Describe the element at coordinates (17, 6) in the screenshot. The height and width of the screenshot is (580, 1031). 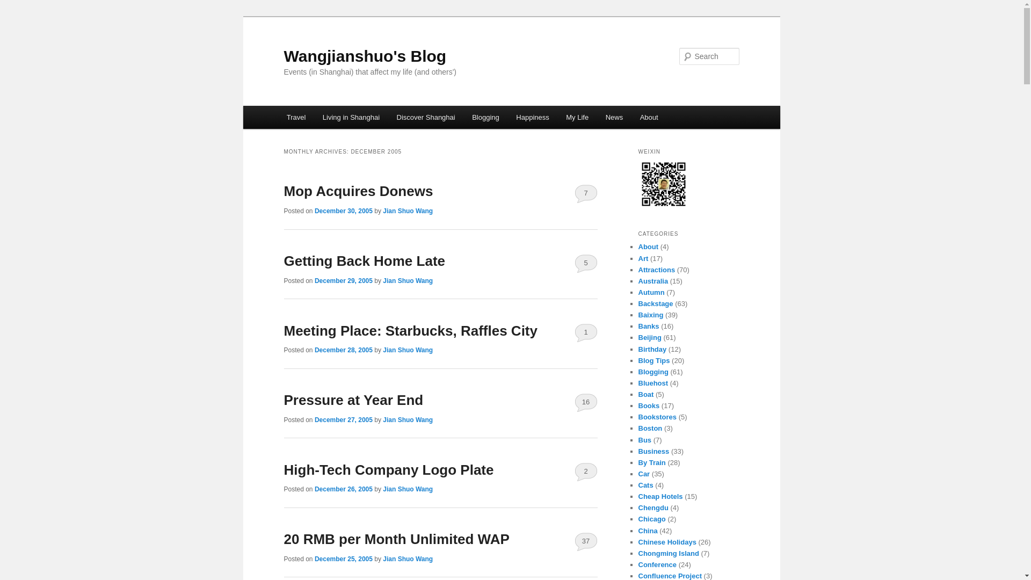
I see `Search` at that location.